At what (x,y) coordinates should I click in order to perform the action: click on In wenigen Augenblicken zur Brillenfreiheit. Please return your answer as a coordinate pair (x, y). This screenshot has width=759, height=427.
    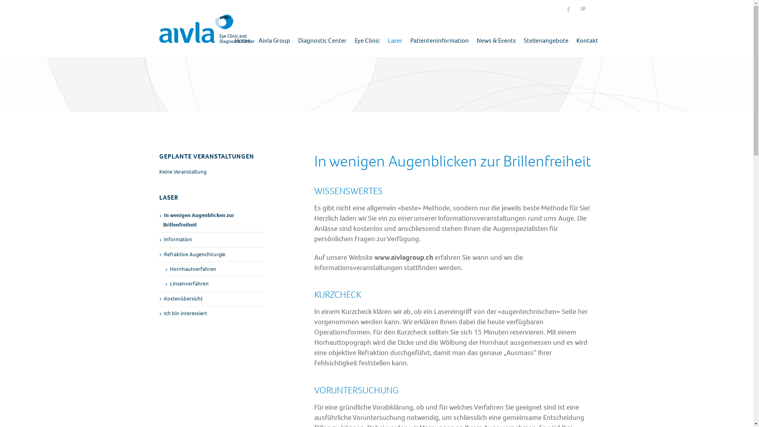
    Looking at the image, I should click on (212, 221).